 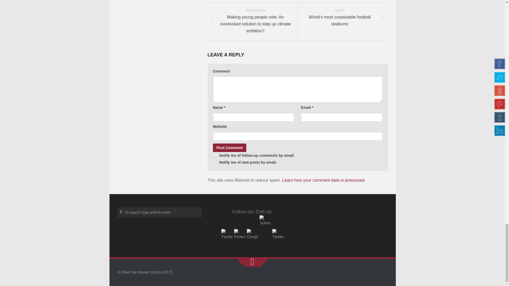 I want to click on subscribe, so click(x=215, y=162).